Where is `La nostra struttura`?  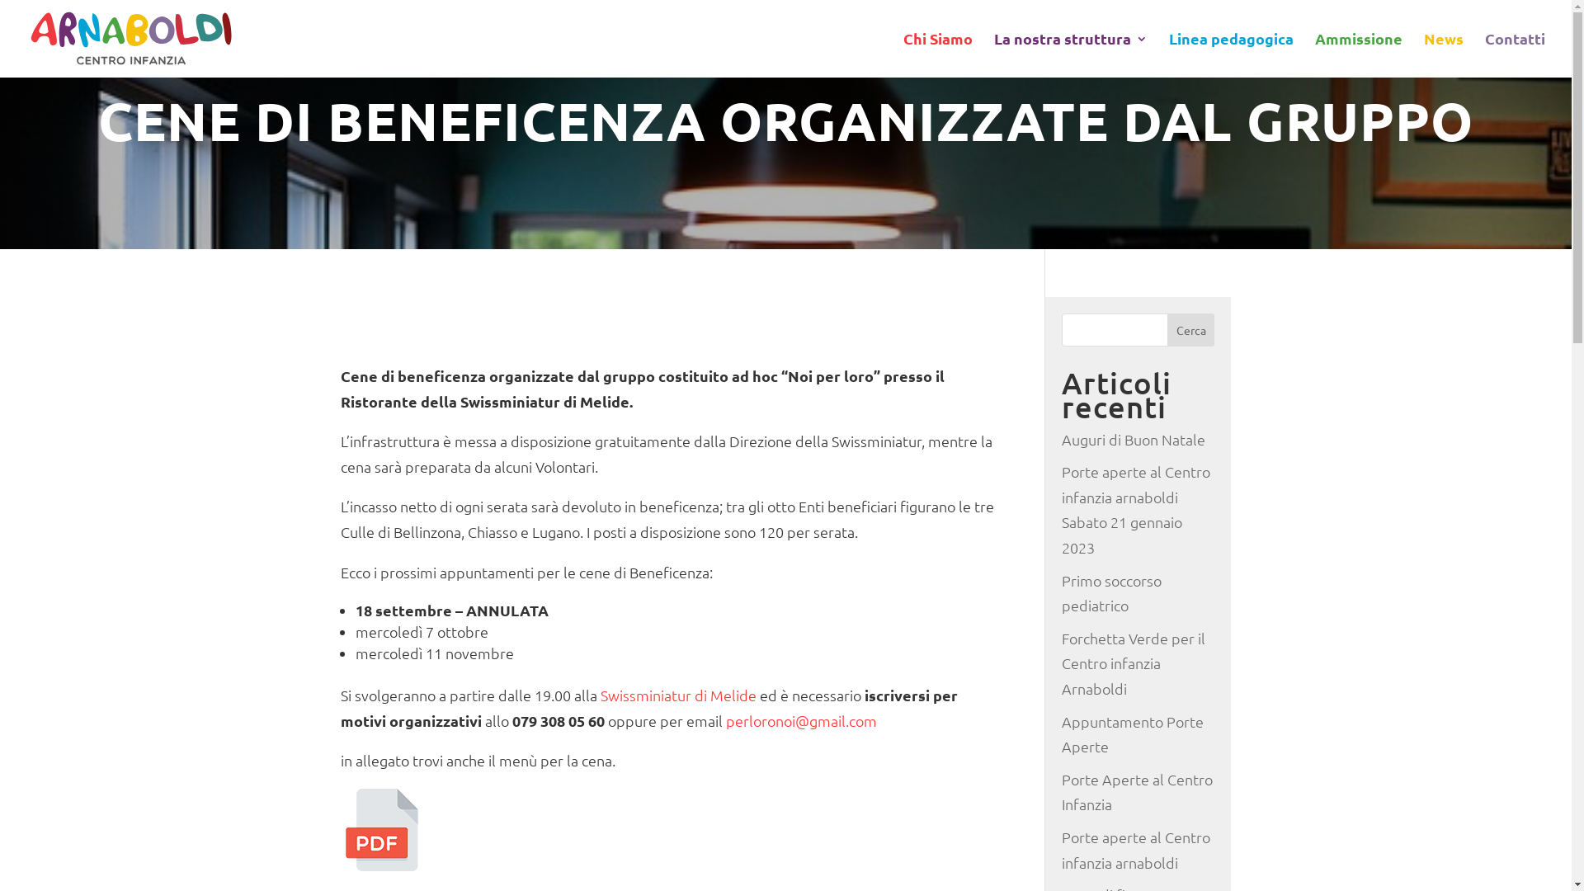 La nostra struttura is located at coordinates (1071, 55).